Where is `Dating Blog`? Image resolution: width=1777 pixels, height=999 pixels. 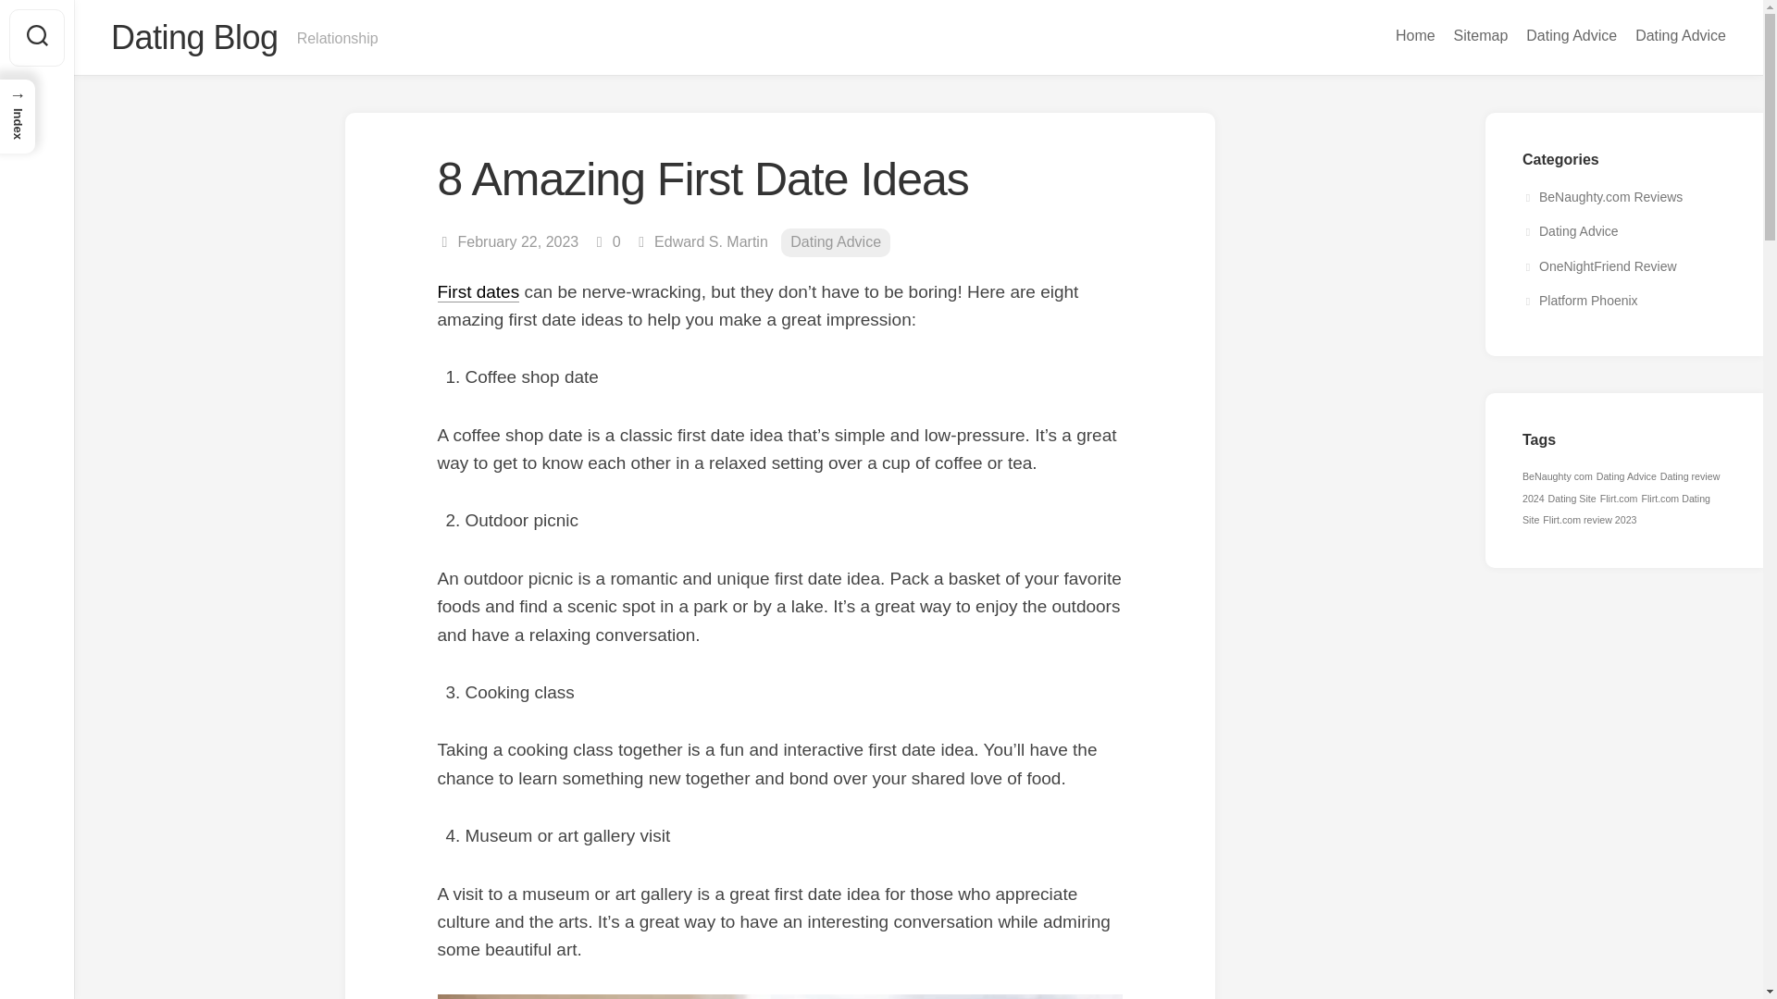 Dating Blog is located at coordinates (194, 37).